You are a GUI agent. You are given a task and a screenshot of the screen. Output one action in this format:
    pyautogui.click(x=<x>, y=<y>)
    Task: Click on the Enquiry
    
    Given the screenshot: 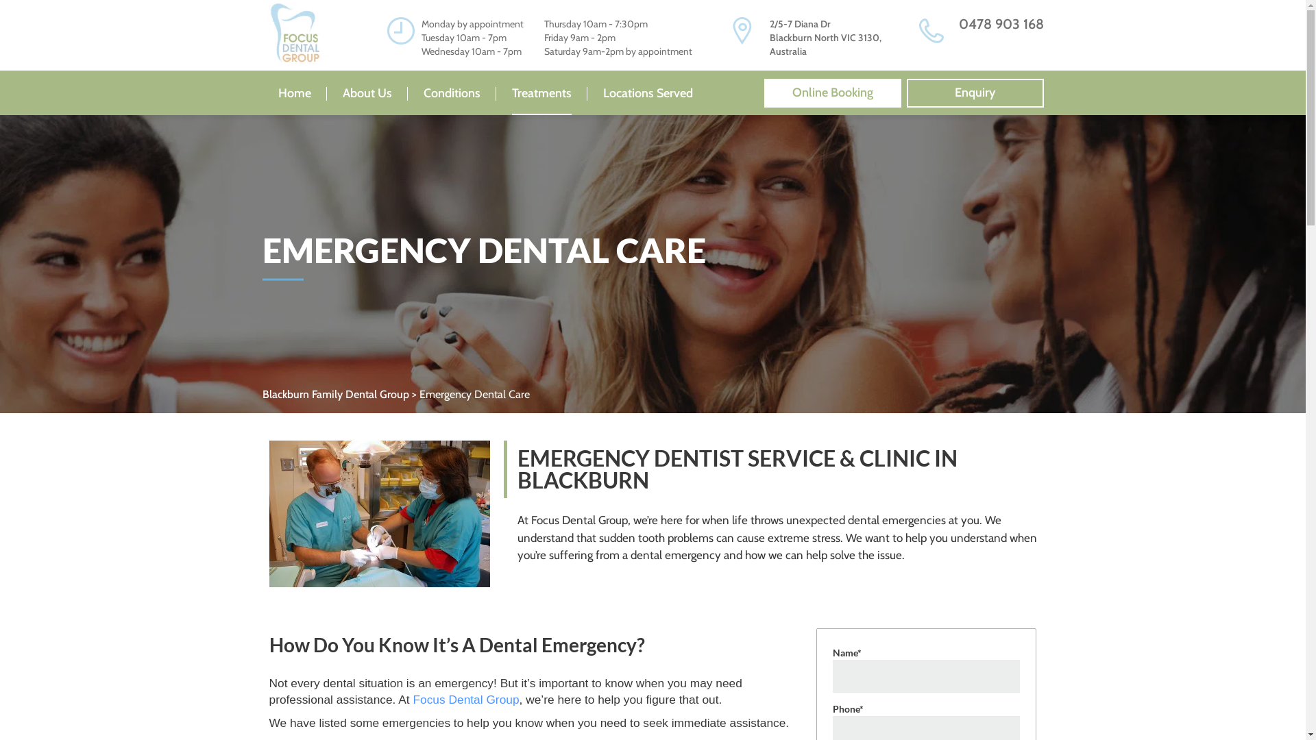 What is the action you would take?
    pyautogui.click(x=975, y=93)
    